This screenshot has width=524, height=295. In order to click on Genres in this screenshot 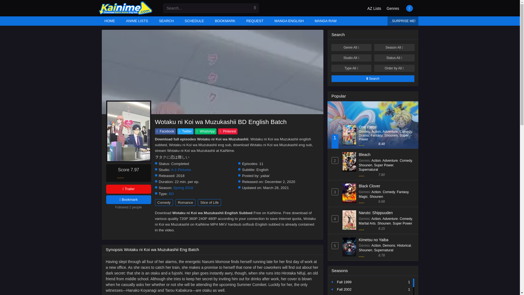, I will do `click(393, 9)`.